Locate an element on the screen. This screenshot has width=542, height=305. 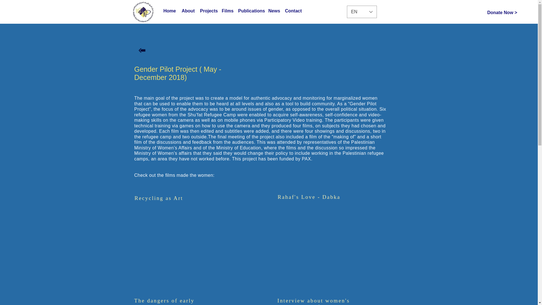
External YouTube is located at coordinates (342, 242).